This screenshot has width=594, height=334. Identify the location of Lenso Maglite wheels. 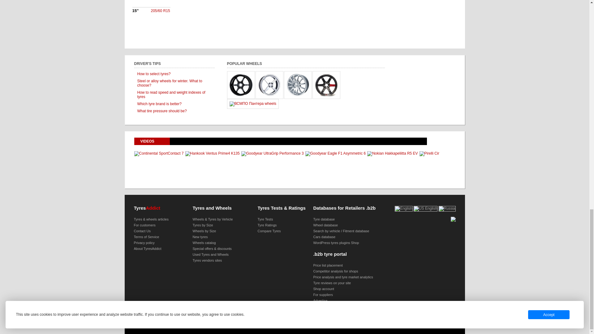
(269, 84).